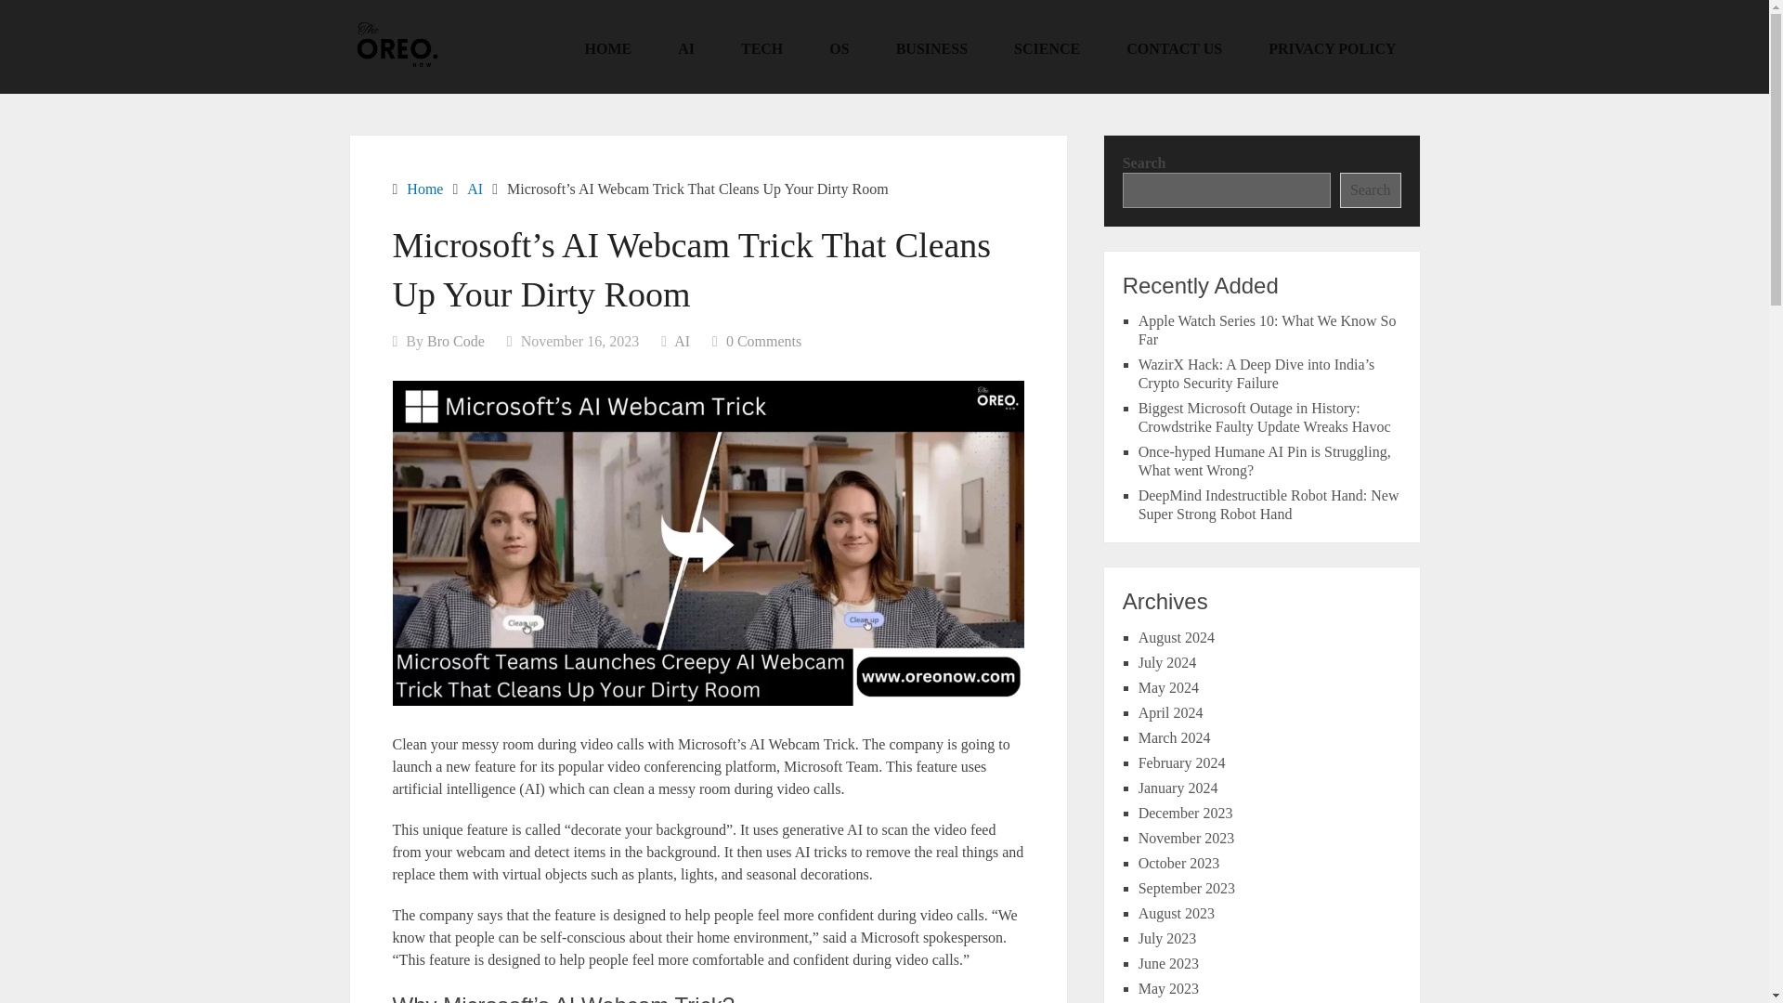 This screenshot has width=1783, height=1003. I want to click on Apple Watch Series 10: What We Know So Far, so click(1267, 329).